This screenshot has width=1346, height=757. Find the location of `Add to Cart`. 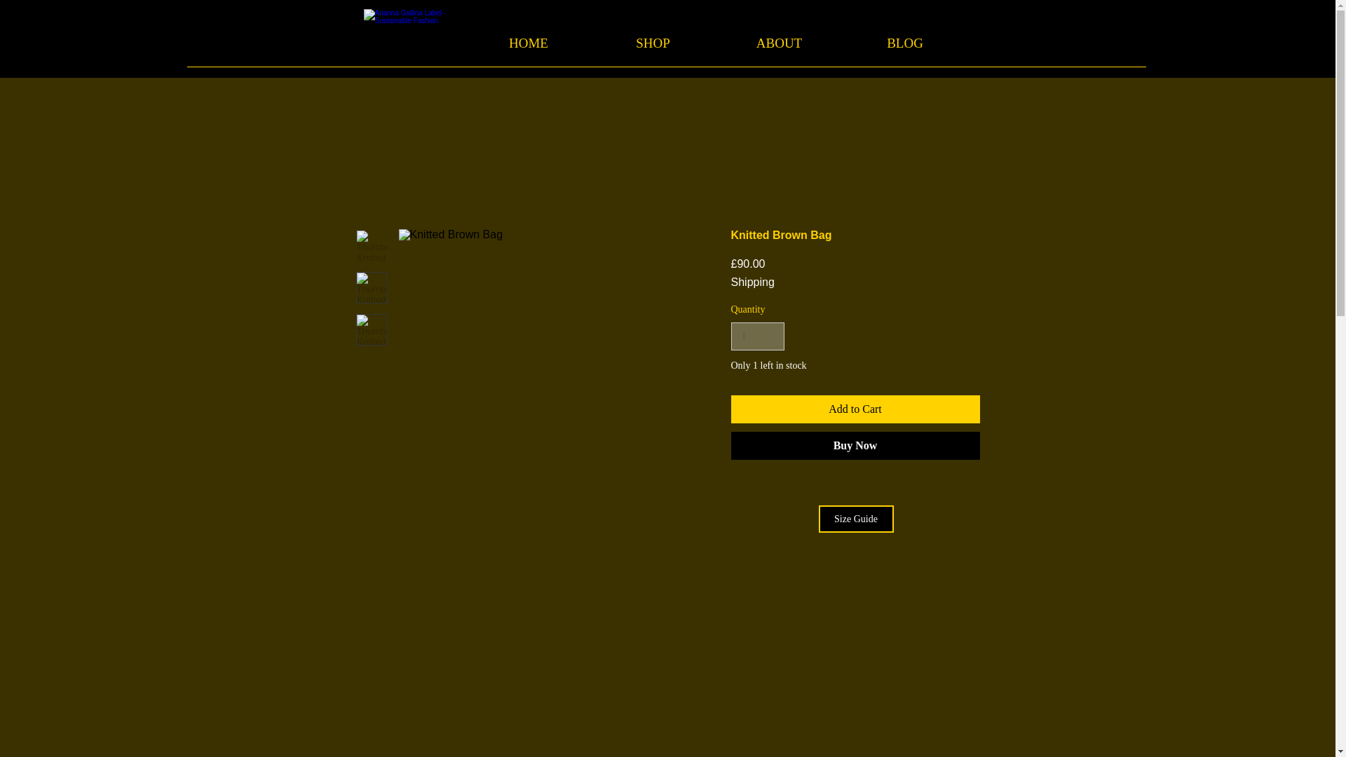

Add to Cart is located at coordinates (855, 409).